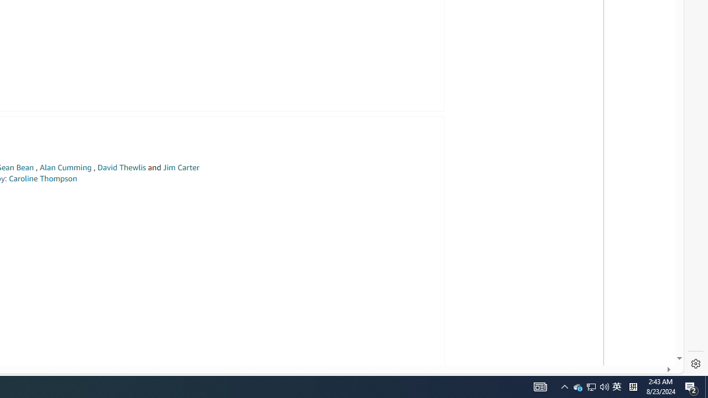 Image resolution: width=708 pixels, height=398 pixels. Describe the element at coordinates (122, 167) in the screenshot. I see `David Thewlis` at that location.